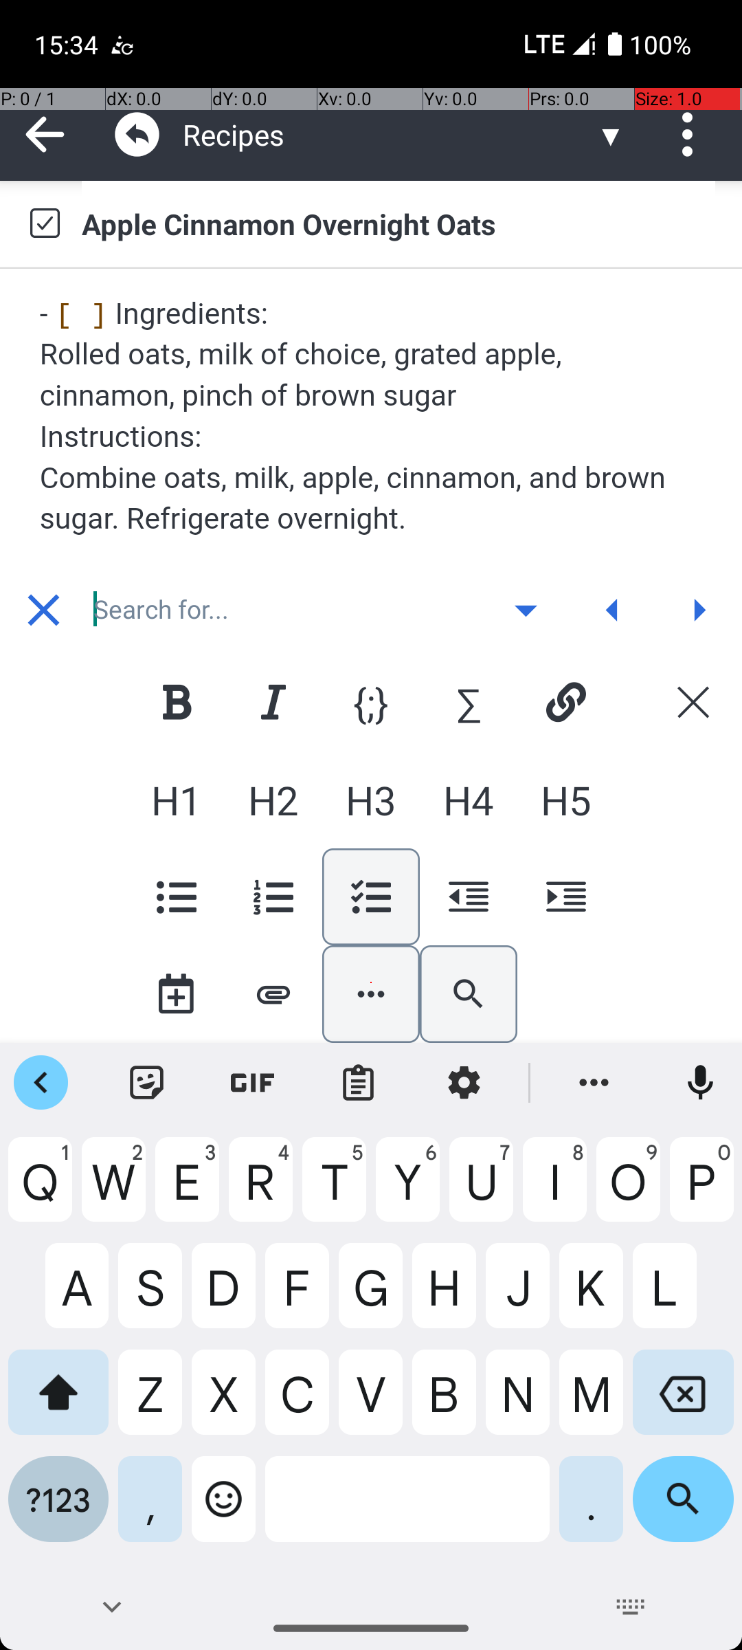  I want to click on Ingredients:
Rolled oats, milk of choice, grated apple, cinnamon, pinch of brown sugar
Instructions:
Combine oats, milk, apple, cinnamon, and brown sugar. Refrigerate overnight., so click(372, 416).